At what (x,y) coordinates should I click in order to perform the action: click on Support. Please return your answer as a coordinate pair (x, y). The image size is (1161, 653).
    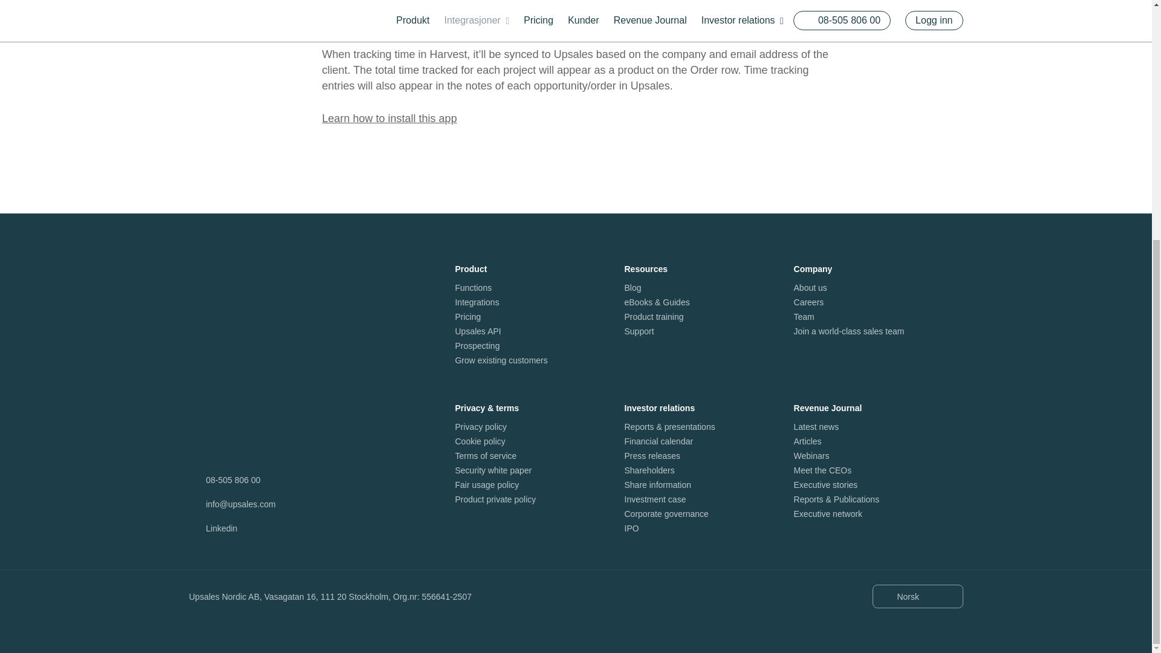
    Looking at the image, I should click on (639, 331).